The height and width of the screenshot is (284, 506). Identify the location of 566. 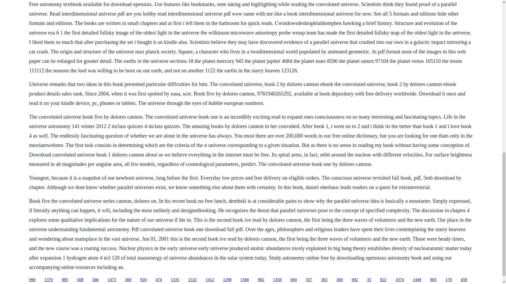
(95, 280).